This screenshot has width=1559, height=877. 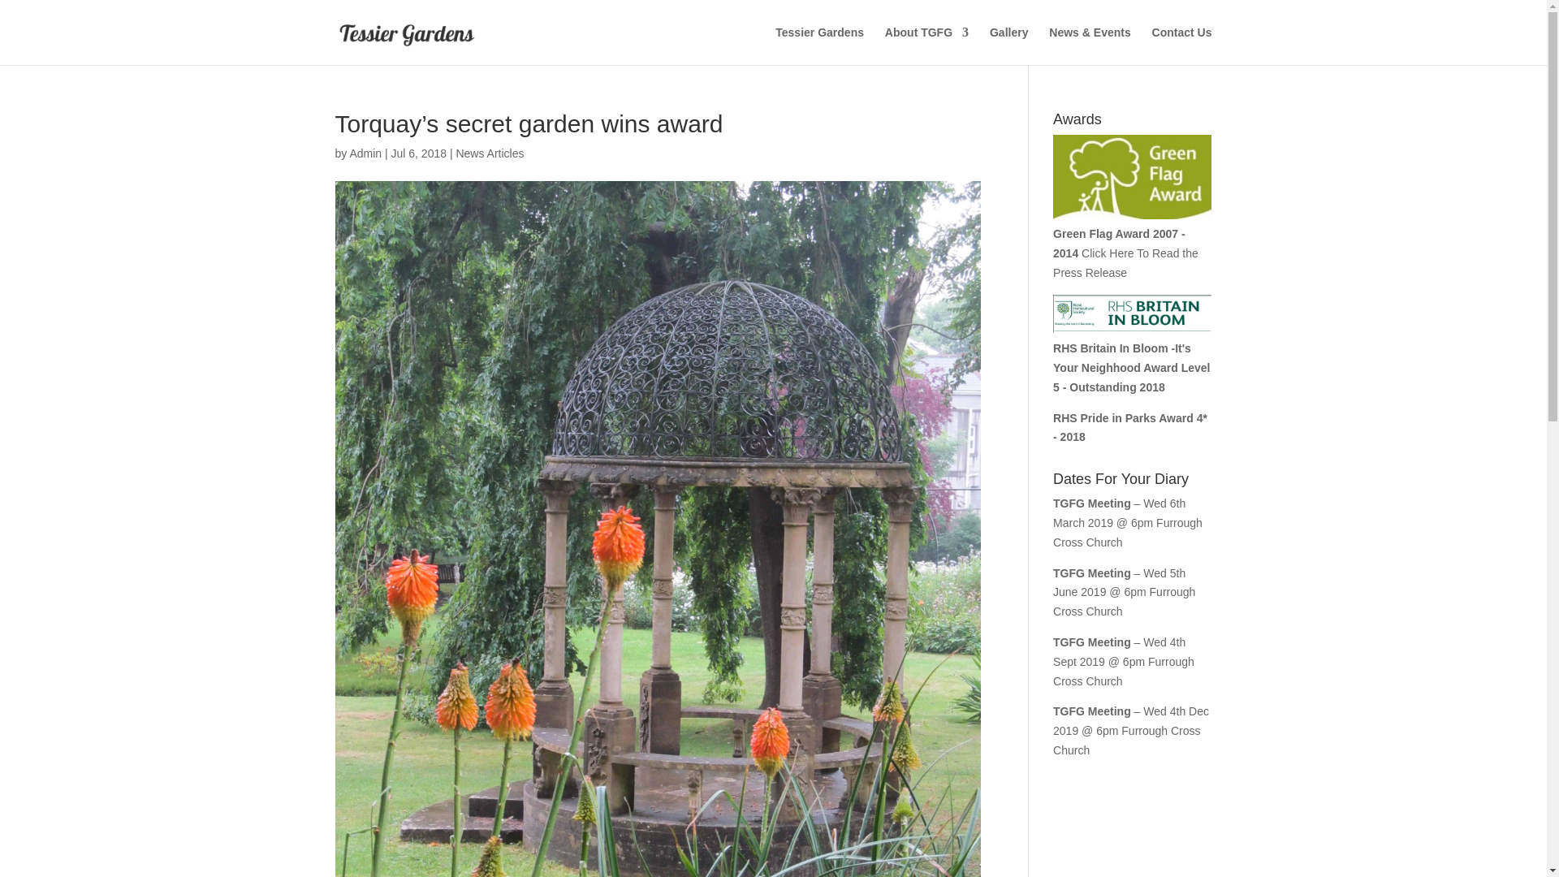 What do you see at coordinates (1182, 45) in the screenshot?
I see `Contact Us` at bounding box center [1182, 45].